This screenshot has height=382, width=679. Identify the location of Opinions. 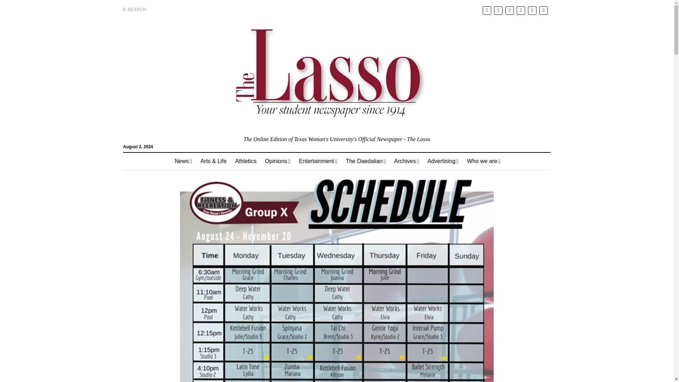
(278, 161).